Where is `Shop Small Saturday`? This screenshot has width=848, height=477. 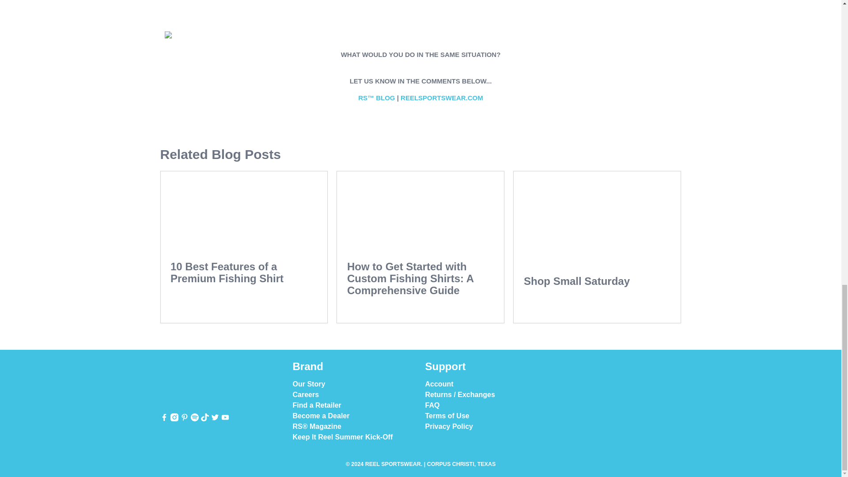
Shop Small Saturday is located at coordinates (597, 218).